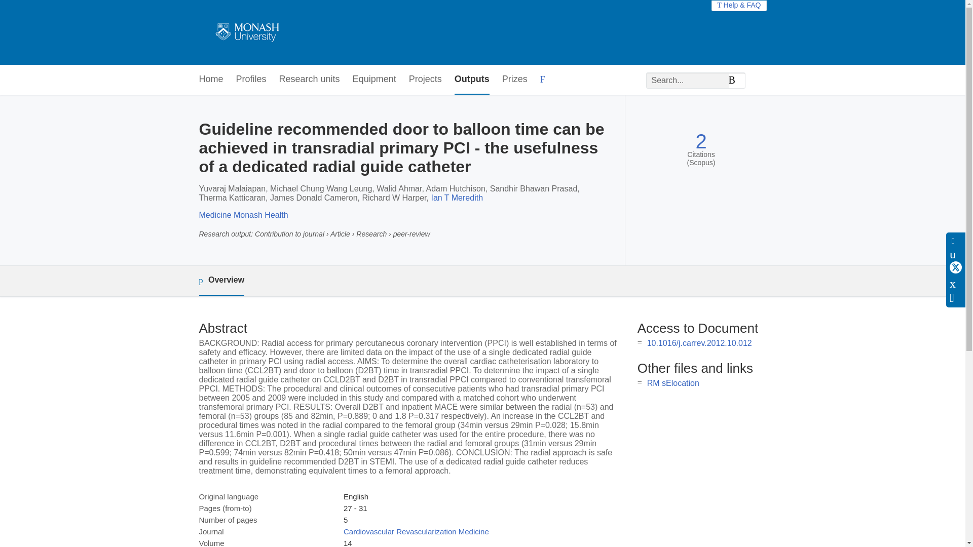  Describe the element at coordinates (251, 80) in the screenshot. I see `Profiles` at that location.